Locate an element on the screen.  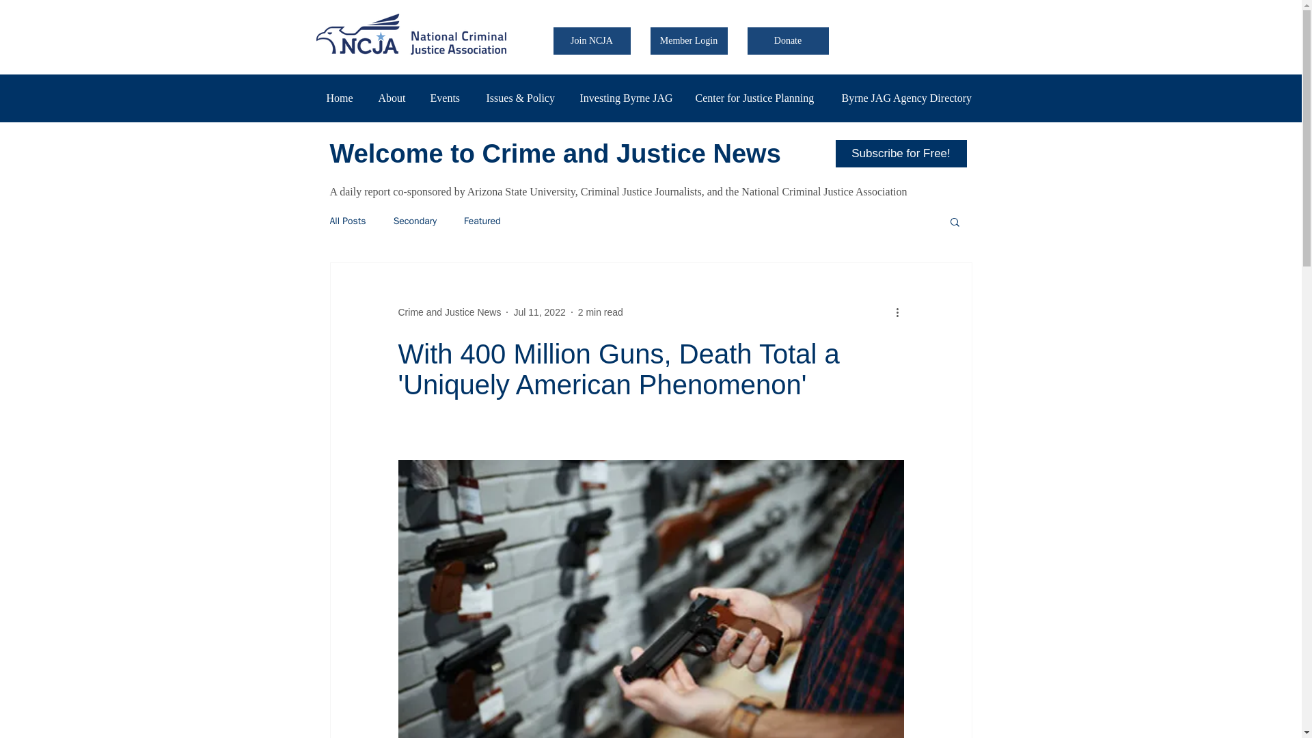
Center for Justice Planning is located at coordinates (757, 98).